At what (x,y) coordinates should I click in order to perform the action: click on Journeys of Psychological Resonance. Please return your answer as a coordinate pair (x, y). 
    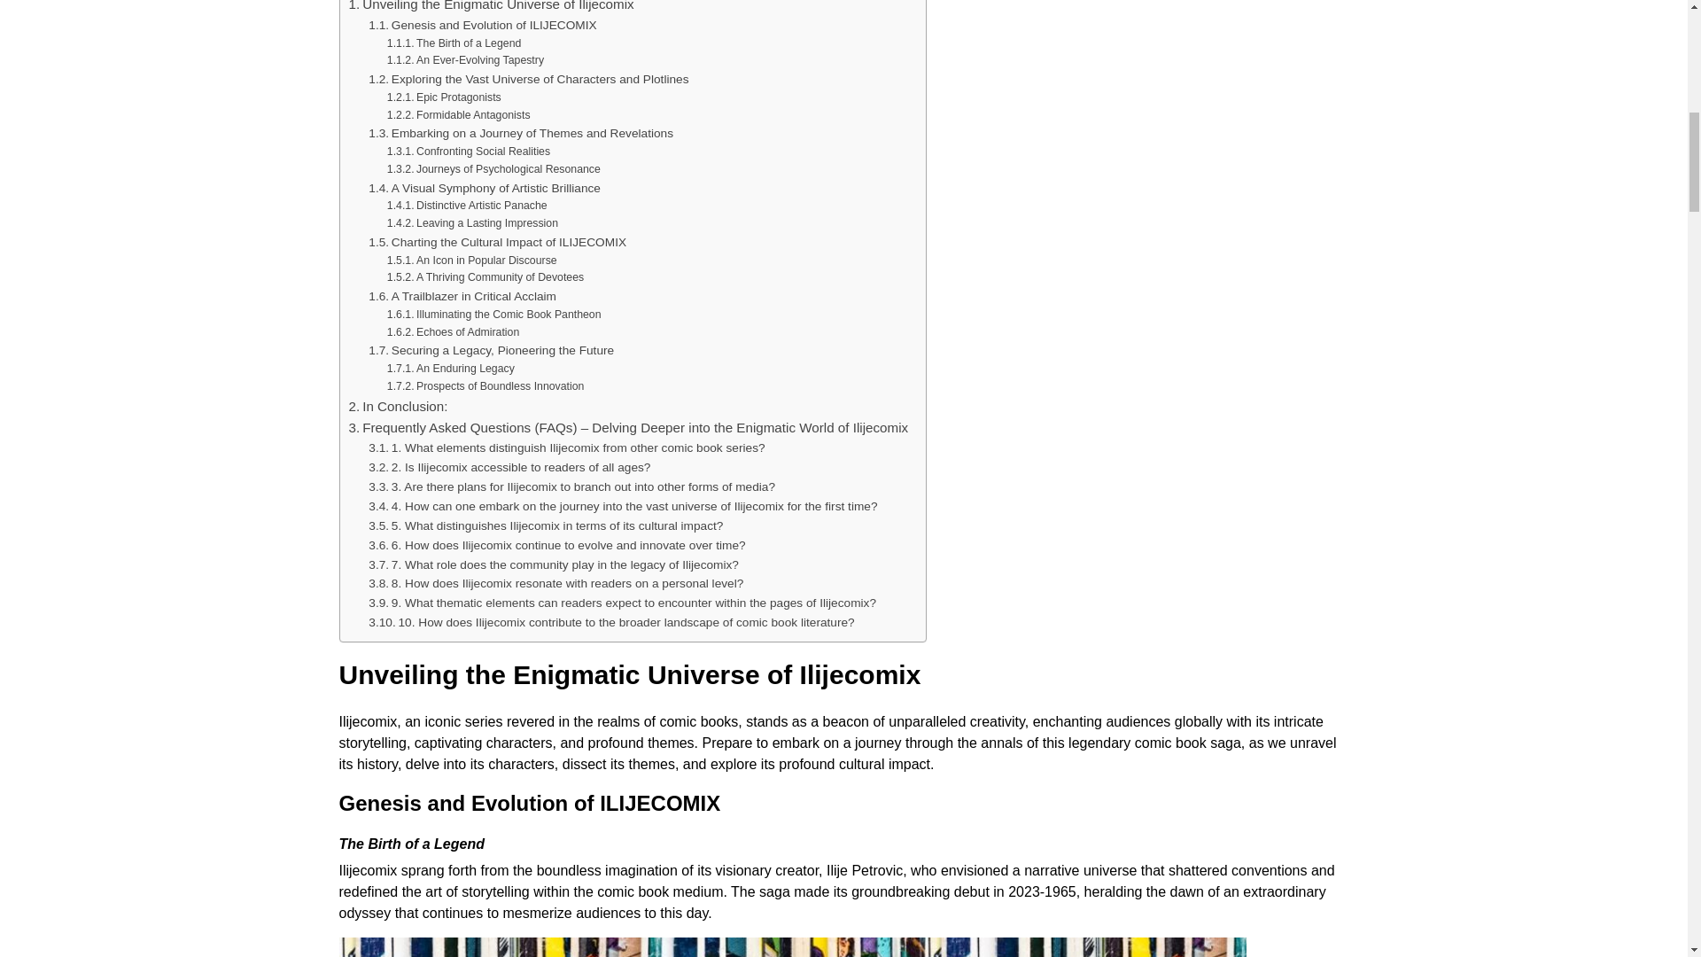
    Looking at the image, I should click on (493, 170).